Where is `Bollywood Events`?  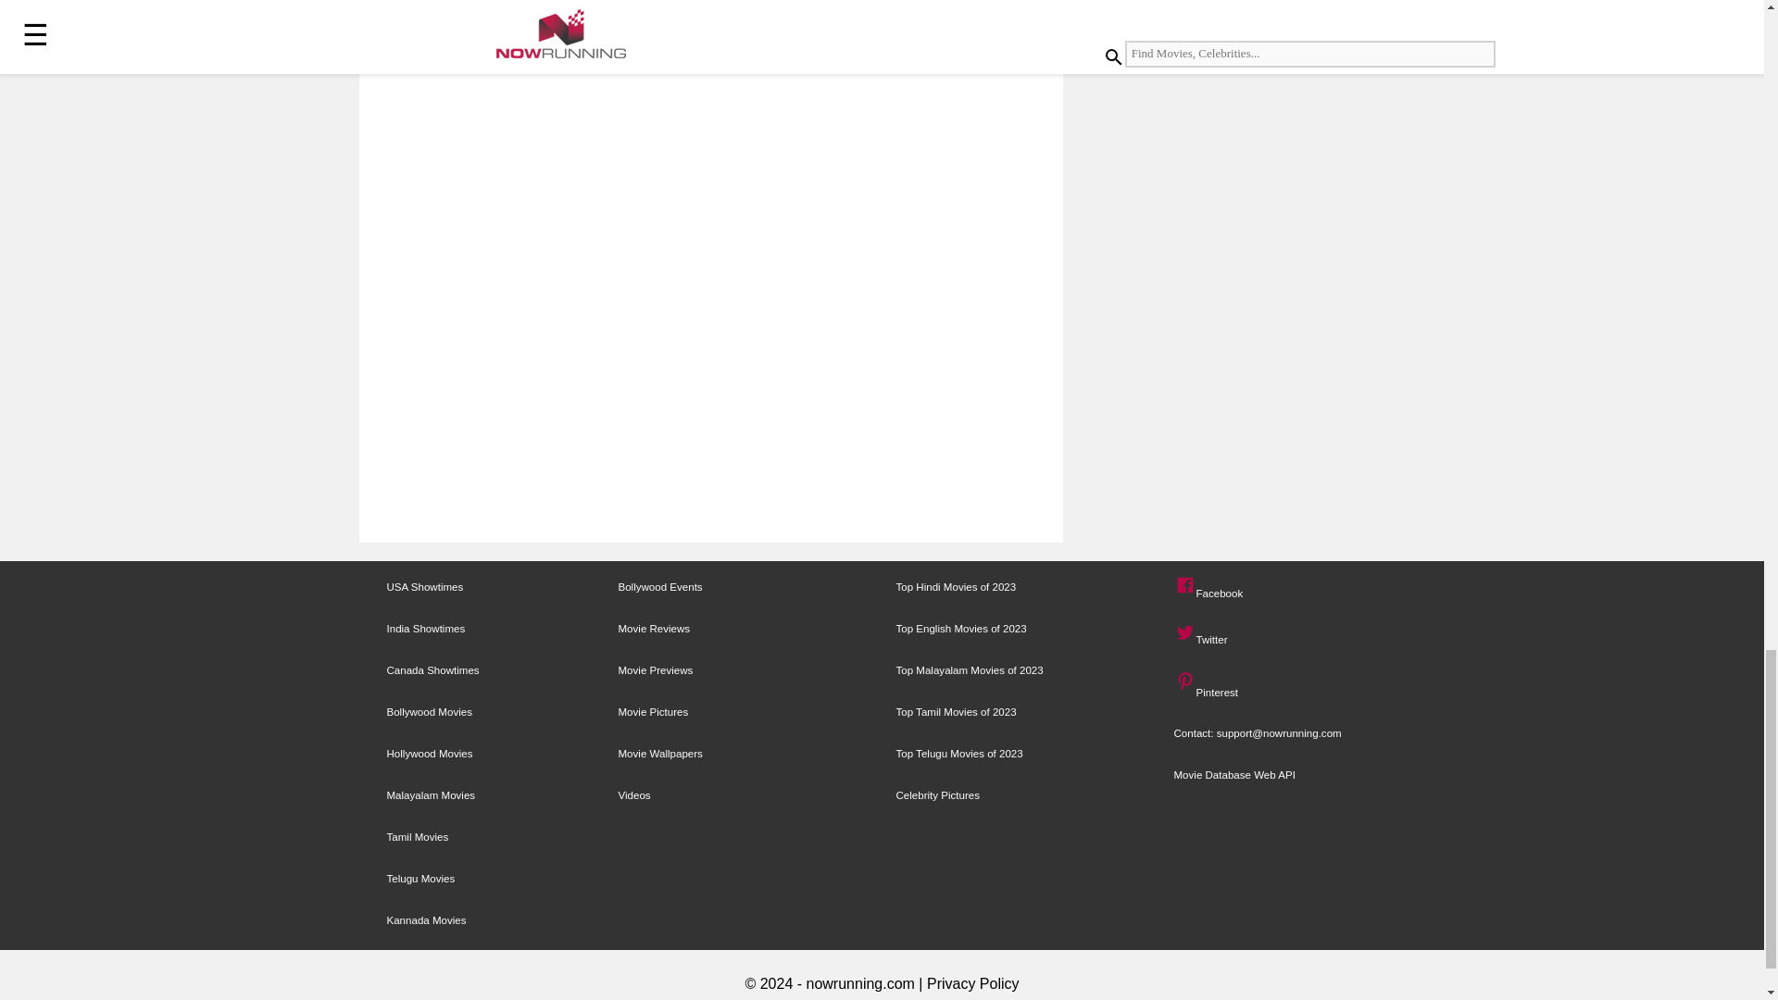 Bollywood Events is located at coordinates (660, 587).